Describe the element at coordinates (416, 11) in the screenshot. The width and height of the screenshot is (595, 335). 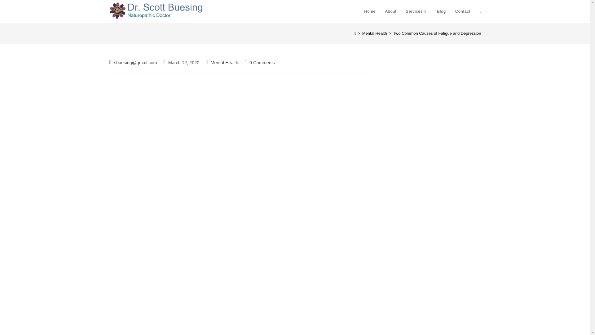
I see `Services` at that location.